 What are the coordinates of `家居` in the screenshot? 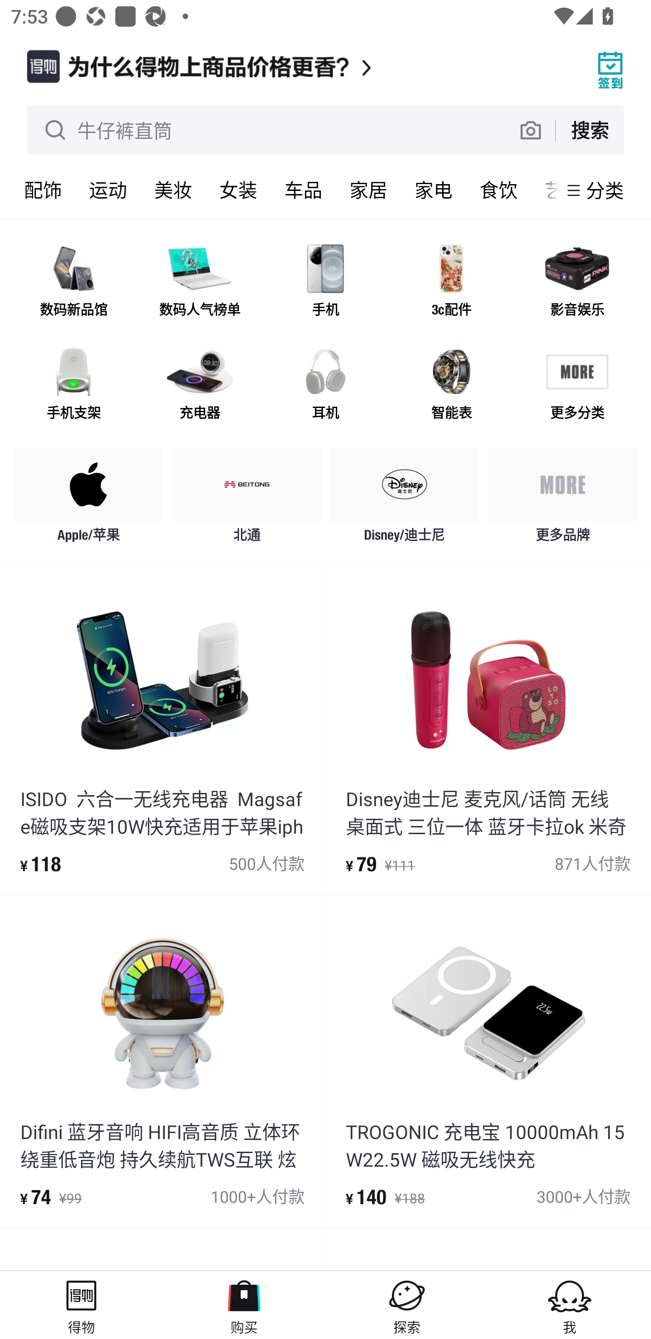 It's located at (368, 190).